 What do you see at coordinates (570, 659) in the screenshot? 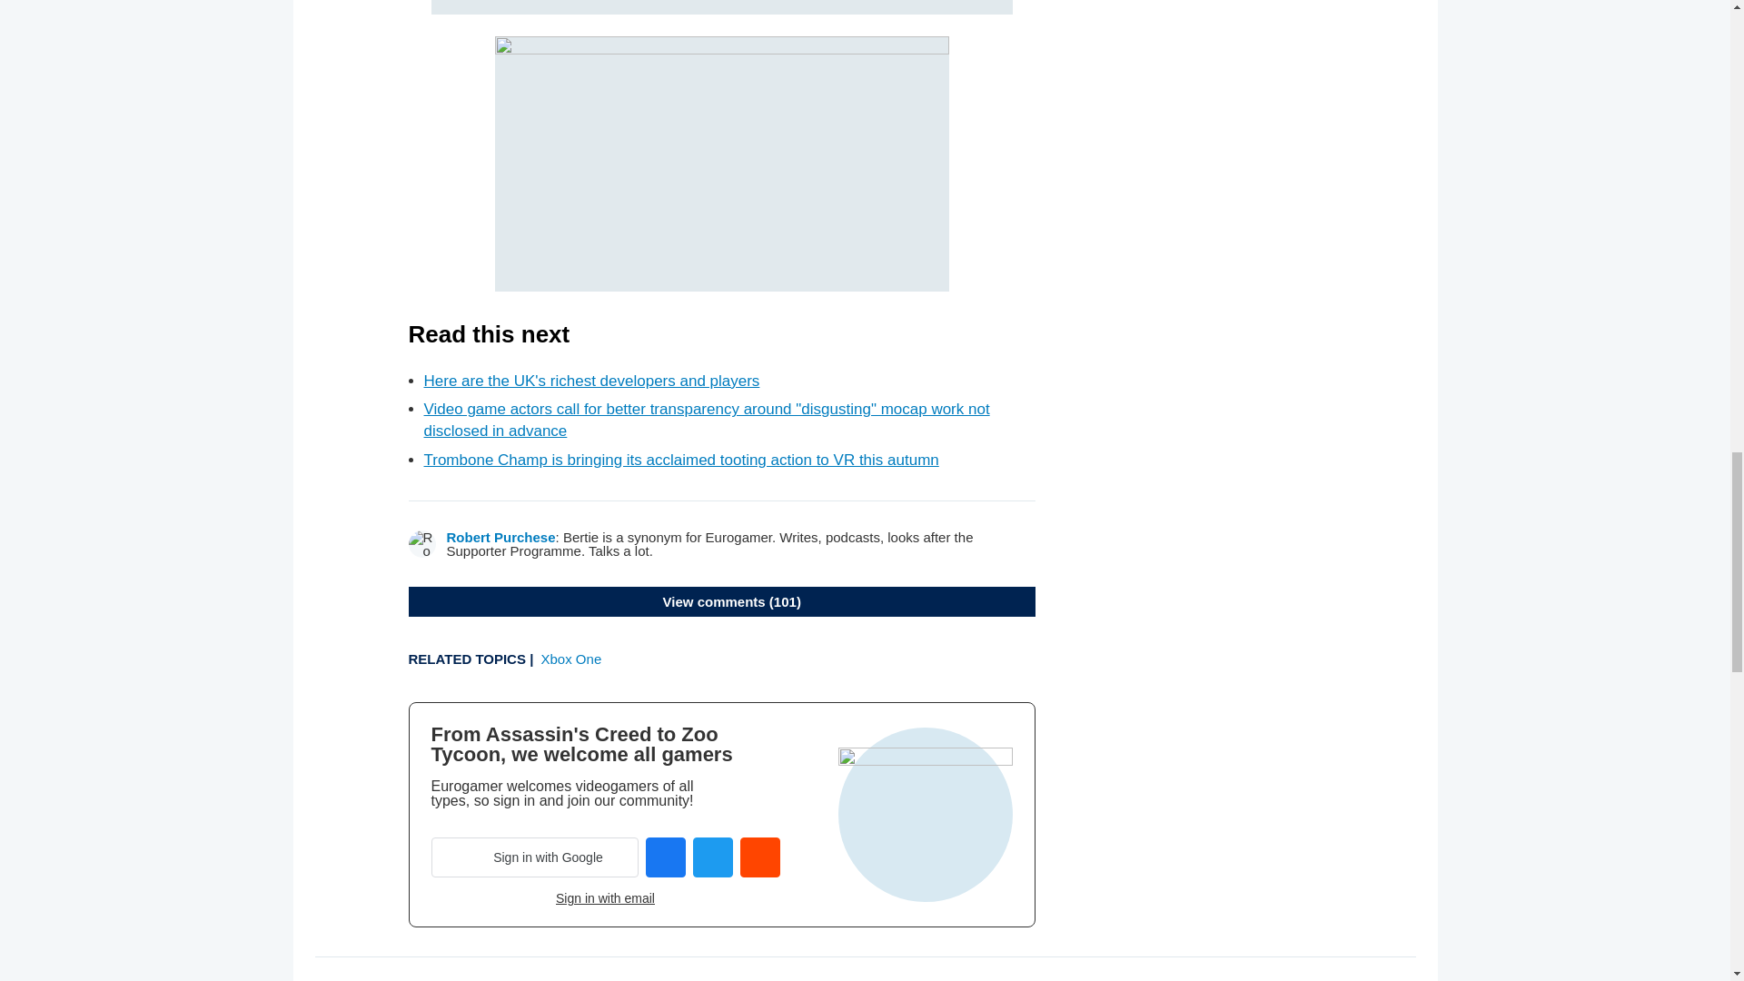
I see `Xbox One` at bounding box center [570, 659].